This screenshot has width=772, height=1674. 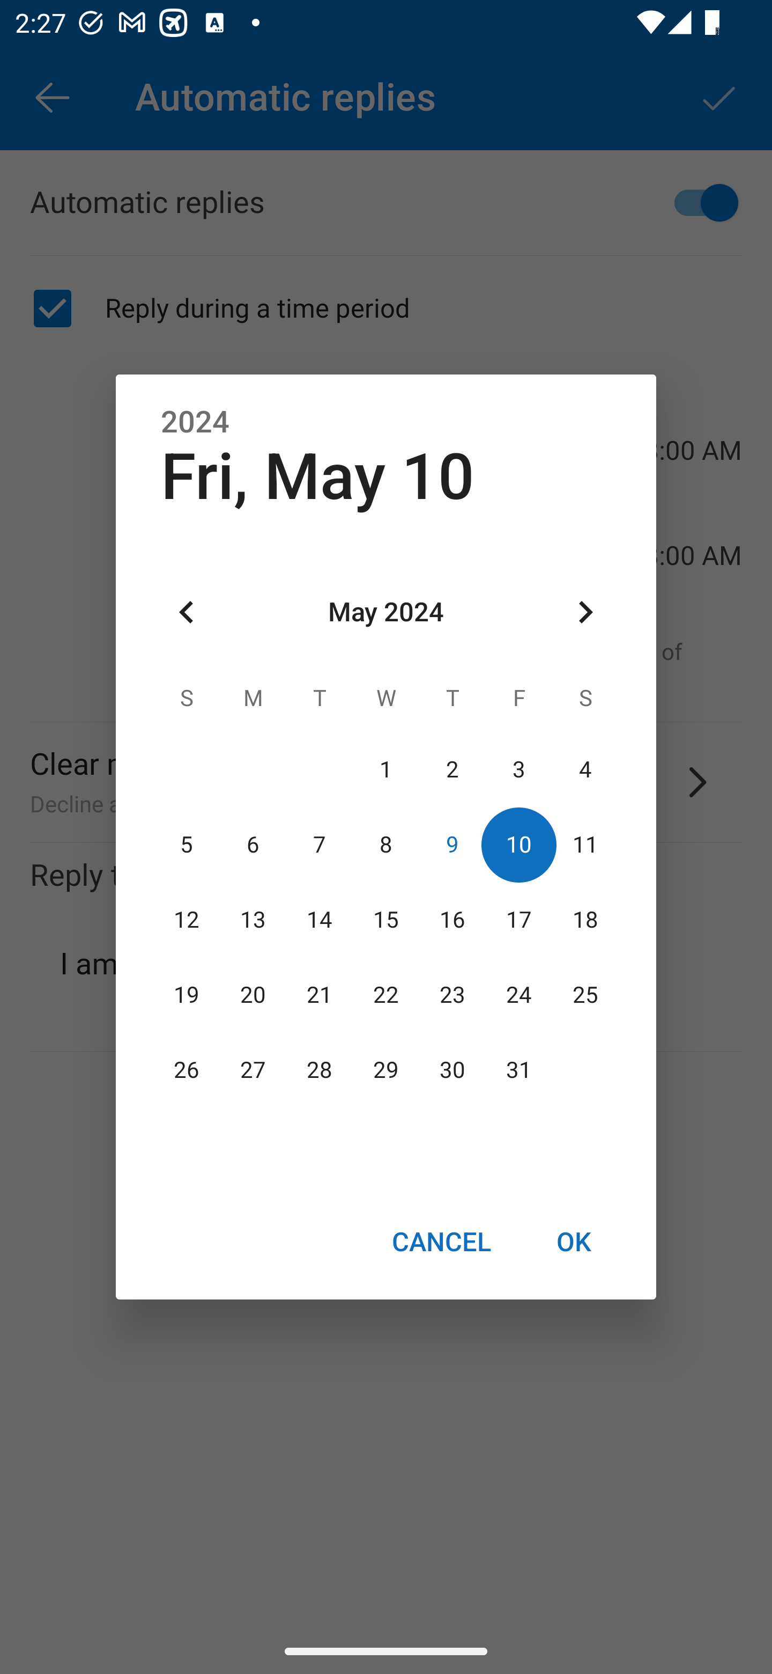 What do you see at coordinates (441, 1241) in the screenshot?
I see `CANCEL` at bounding box center [441, 1241].